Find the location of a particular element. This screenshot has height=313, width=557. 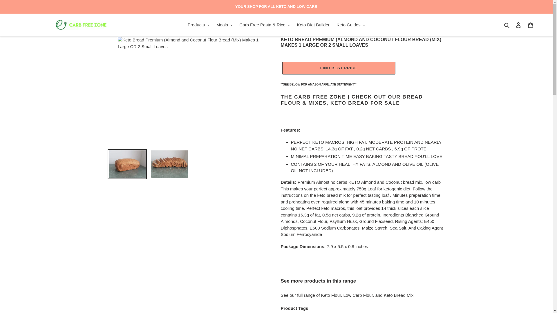

Keto Diet Builder is located at coordinates (313, 25).